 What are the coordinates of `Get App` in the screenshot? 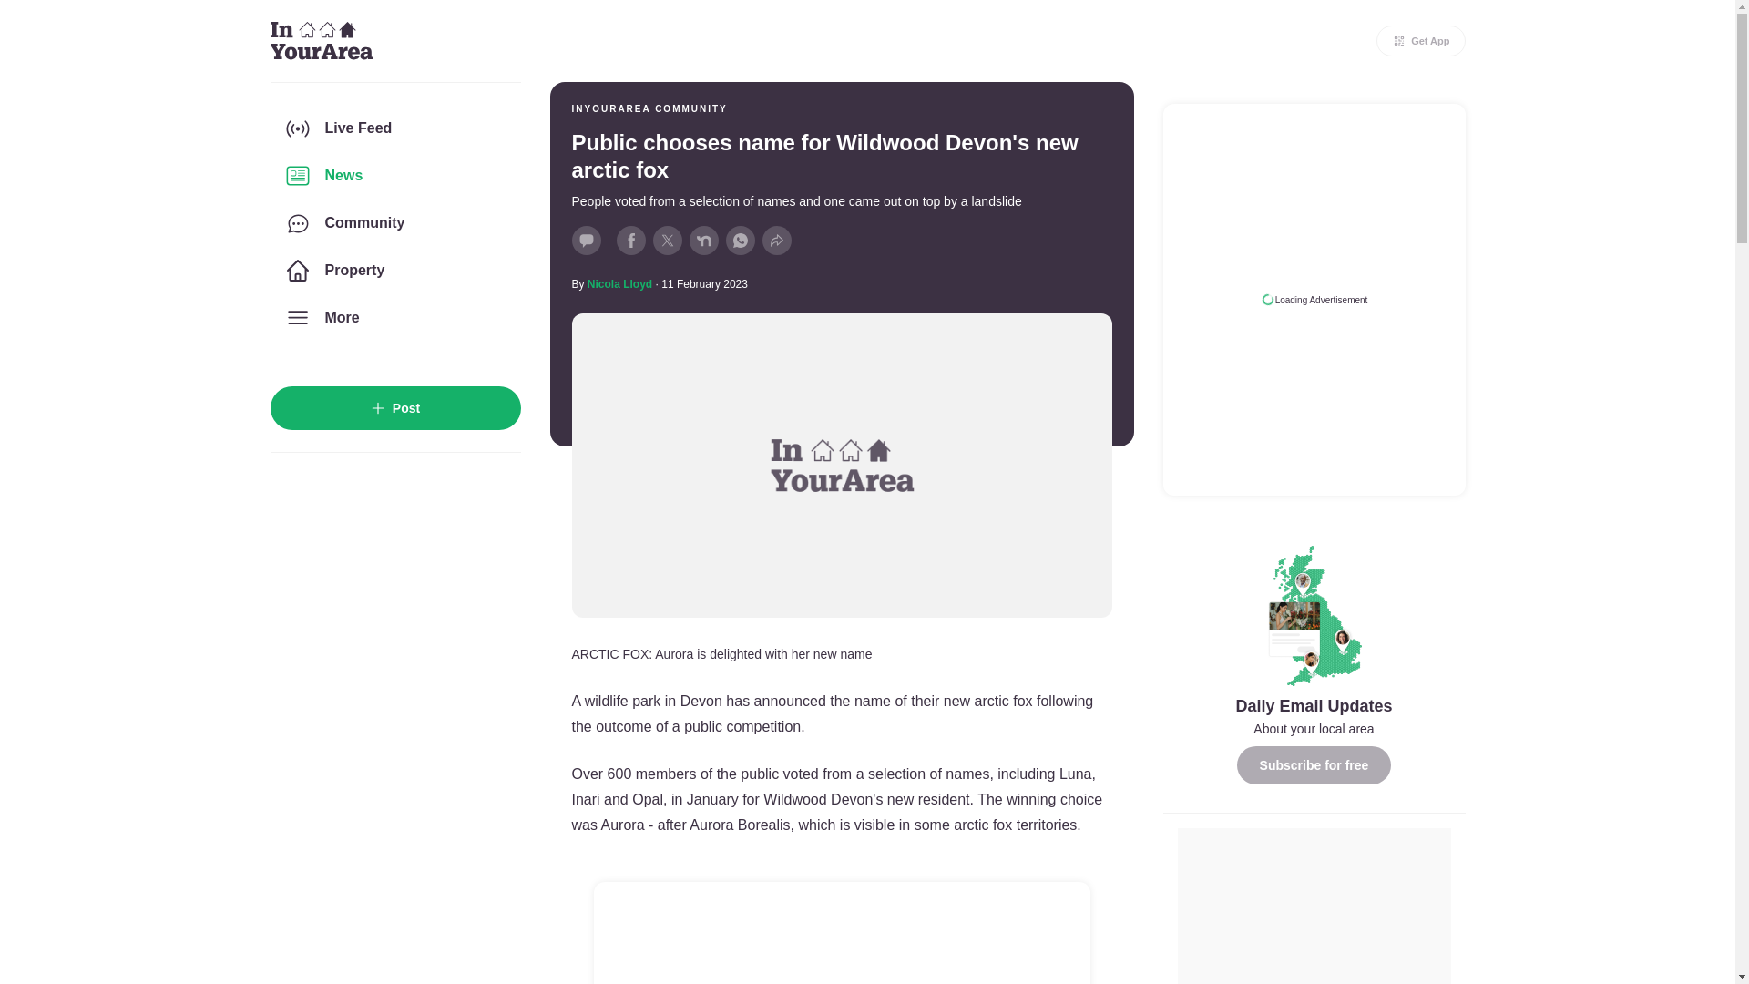 It's located at (1421, 40).